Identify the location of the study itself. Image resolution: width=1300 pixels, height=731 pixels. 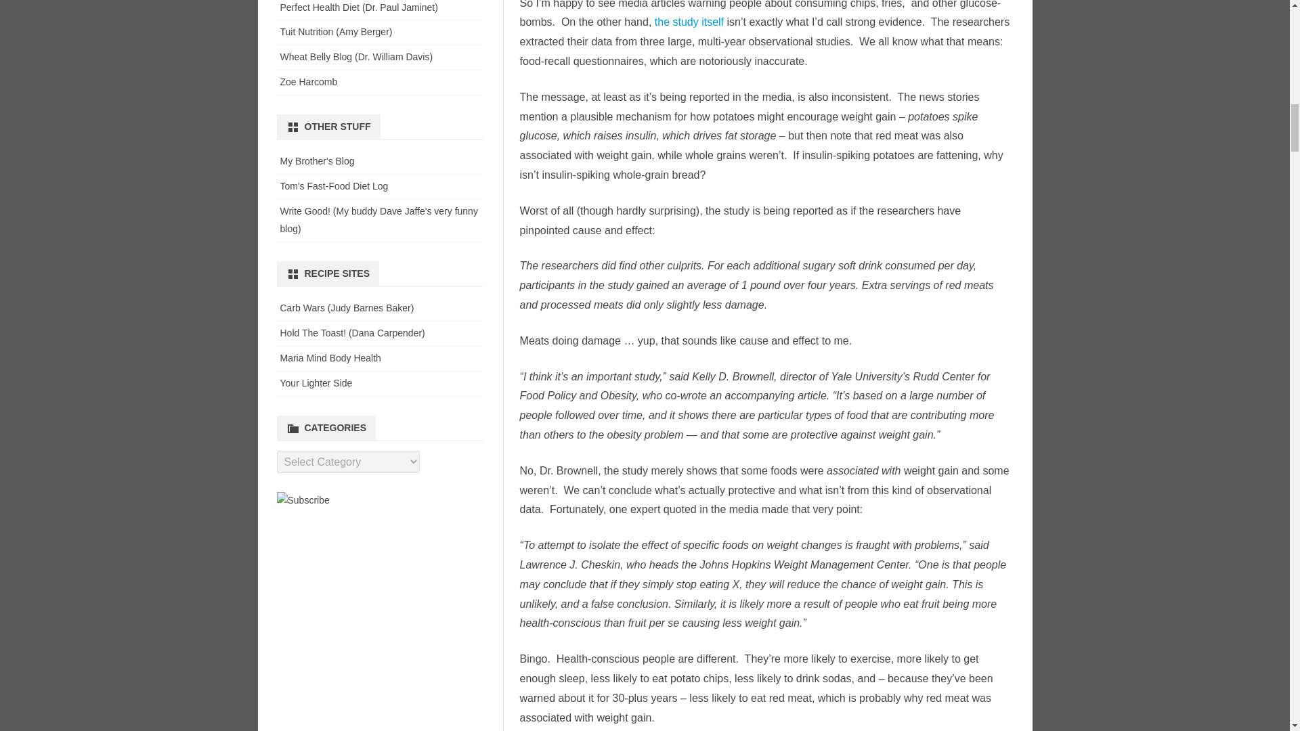
(689, 22).